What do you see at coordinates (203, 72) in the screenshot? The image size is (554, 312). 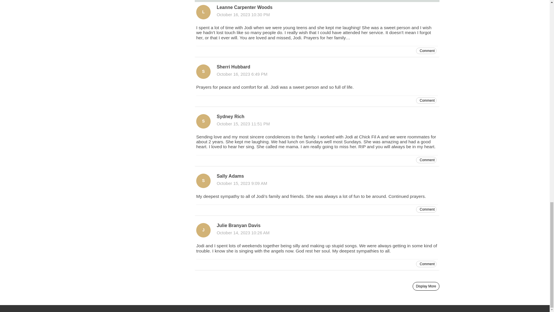 I see `Sherri Hubbard` at bounding box center [203, 72].